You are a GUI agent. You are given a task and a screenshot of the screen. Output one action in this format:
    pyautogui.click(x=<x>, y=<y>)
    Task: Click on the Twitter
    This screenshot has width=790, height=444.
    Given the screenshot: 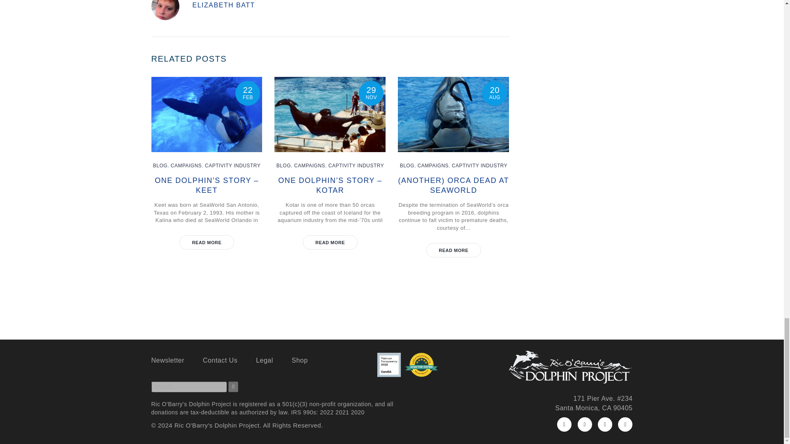 What is the action you would take?
    pyautogui.click(x=584, y=424)
    